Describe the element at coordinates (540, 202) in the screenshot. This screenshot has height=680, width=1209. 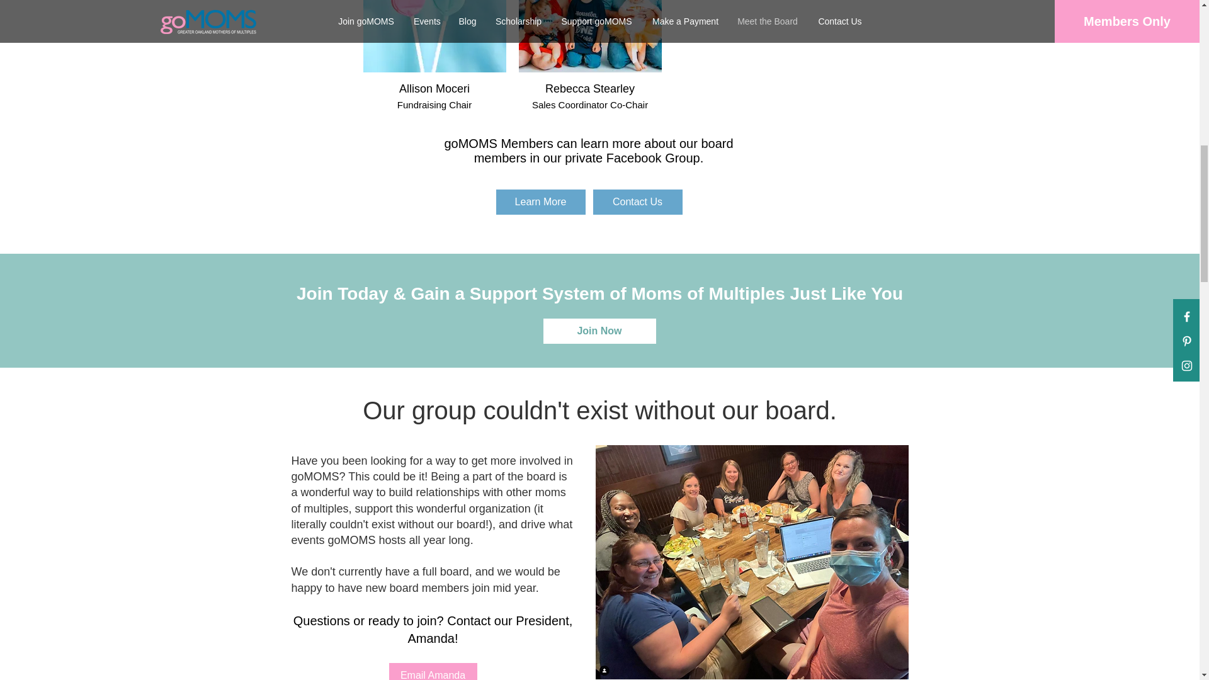
I see `Learn More` at that location.